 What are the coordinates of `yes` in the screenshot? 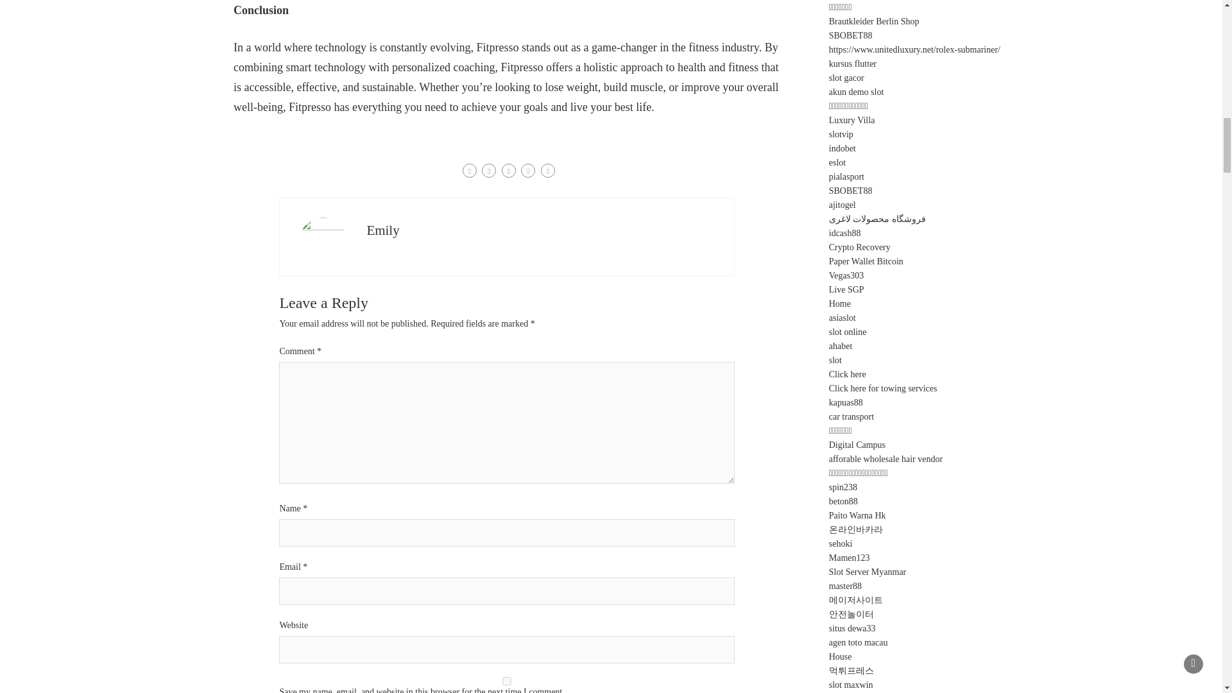 It's located at (507, 681).